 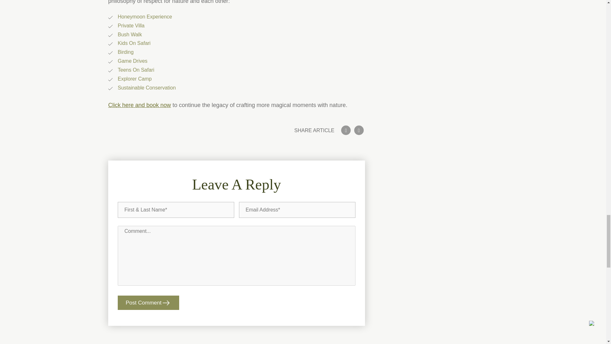 What do you see at coordinates (126, 52) in the screenshot?
I see `Birding` at bounding box center [126, 52].